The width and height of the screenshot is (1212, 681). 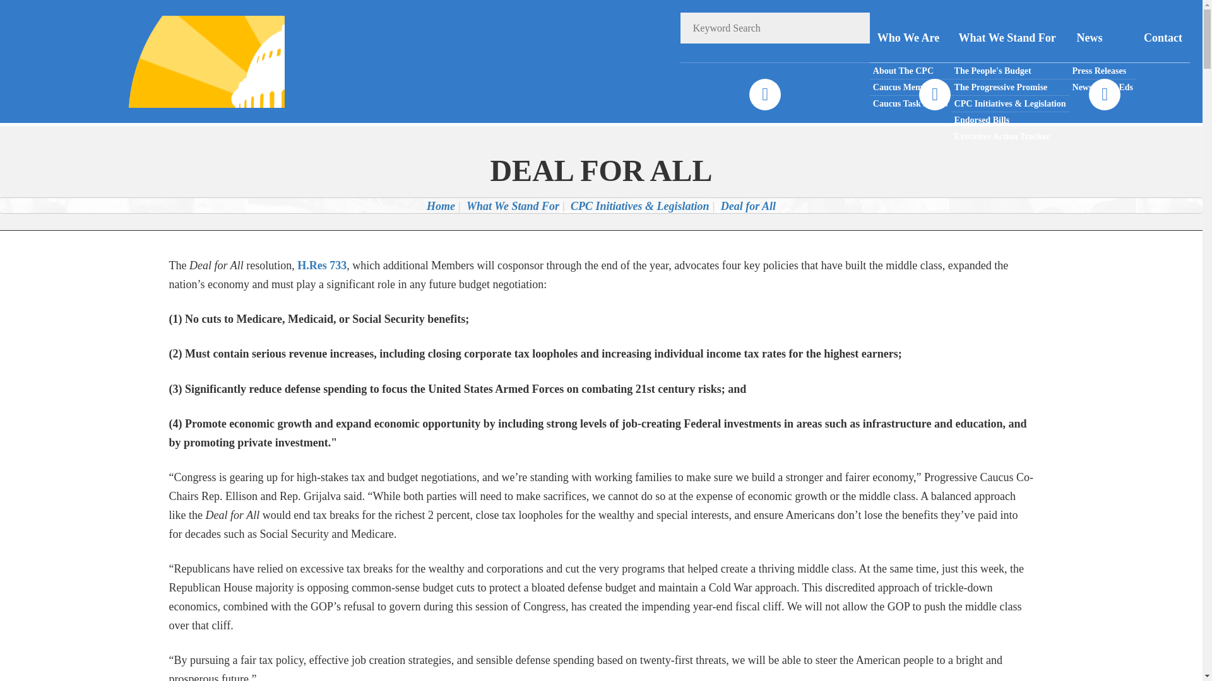 What do you see at coordinates (934, 95) in the screenshot?
I see `Twitter` at bounding box center [934, 95].